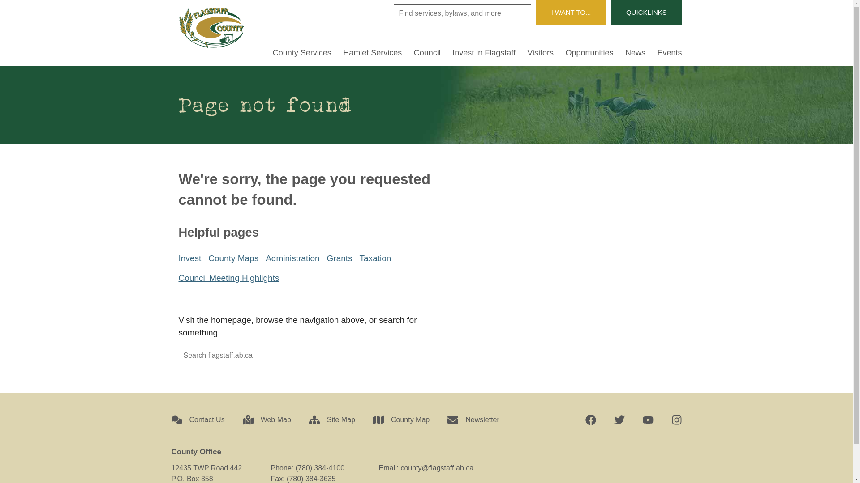  What do you see at coordinates (233, 258) in the screenshot?
I see `County Maps` at bounding box center [233, 258].